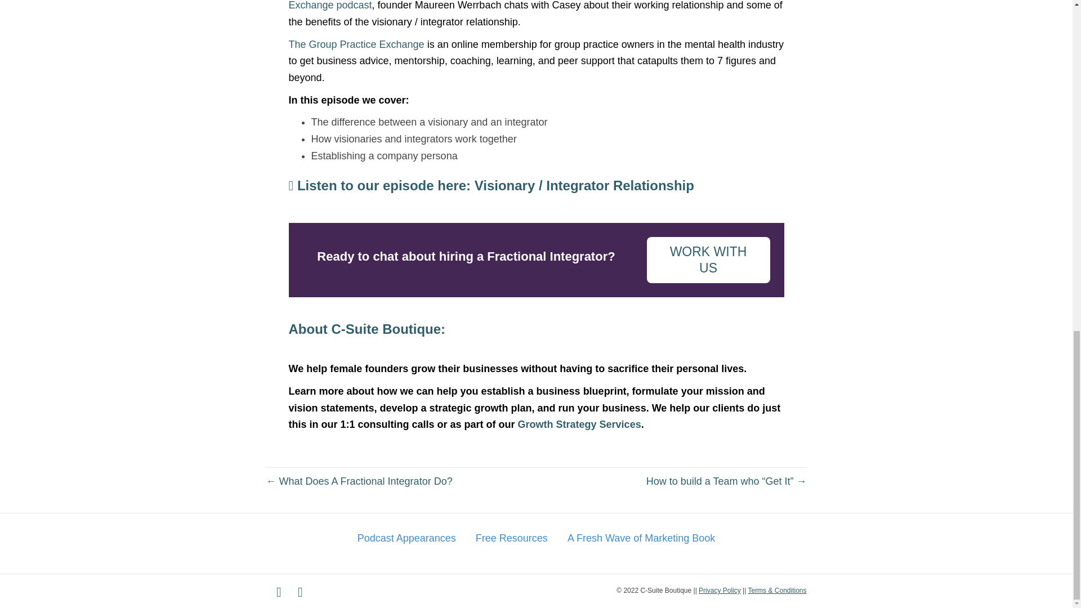 The image size is (1081, 608). What do you see at coordinates (521, 6) in the screenshot?
I see `The Group Practice Exchange podcast` at bounding box center [521, 6].